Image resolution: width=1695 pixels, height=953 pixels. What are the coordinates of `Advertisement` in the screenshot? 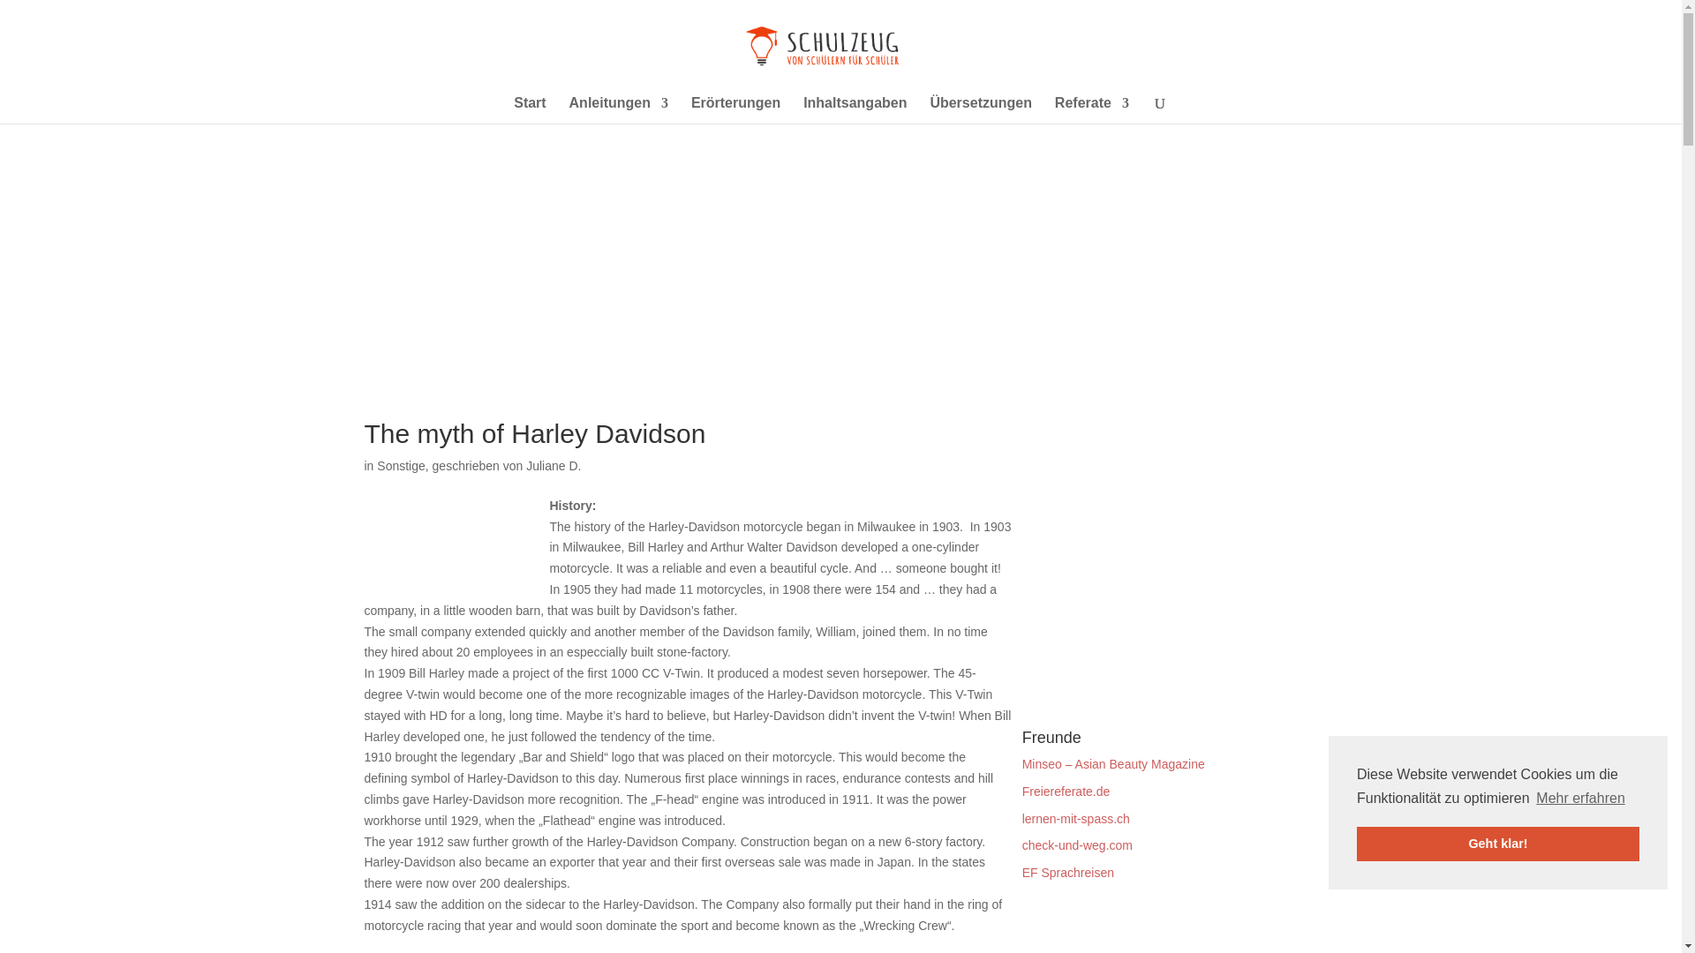 It's located at (667, 296).